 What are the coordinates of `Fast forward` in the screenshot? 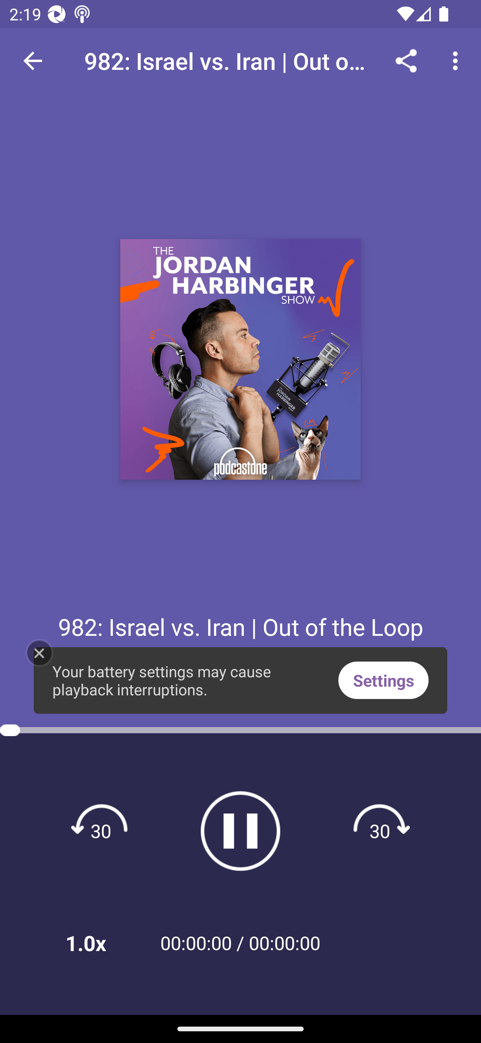 It's located at (380, 830).